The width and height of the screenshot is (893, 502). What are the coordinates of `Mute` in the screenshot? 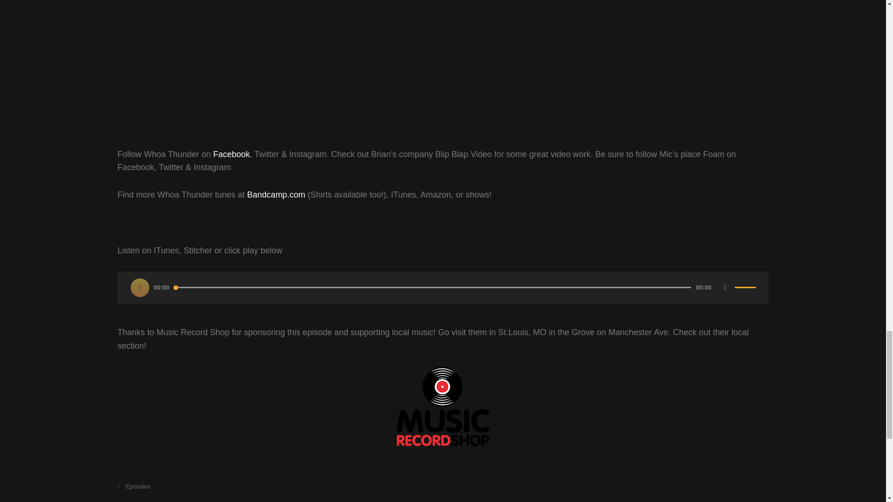 It's located at (726, 288).